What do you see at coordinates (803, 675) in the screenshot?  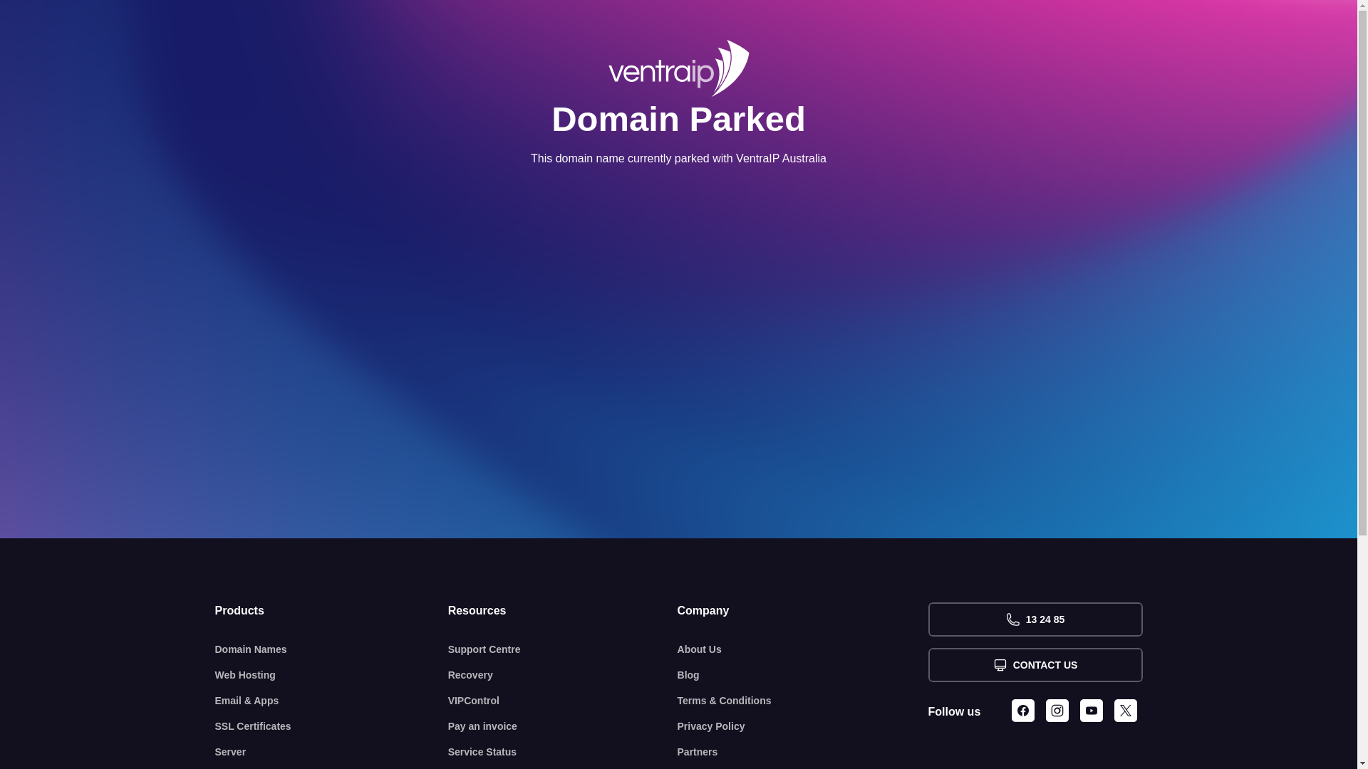 I see `Blog` at bounding box center [803, 675].